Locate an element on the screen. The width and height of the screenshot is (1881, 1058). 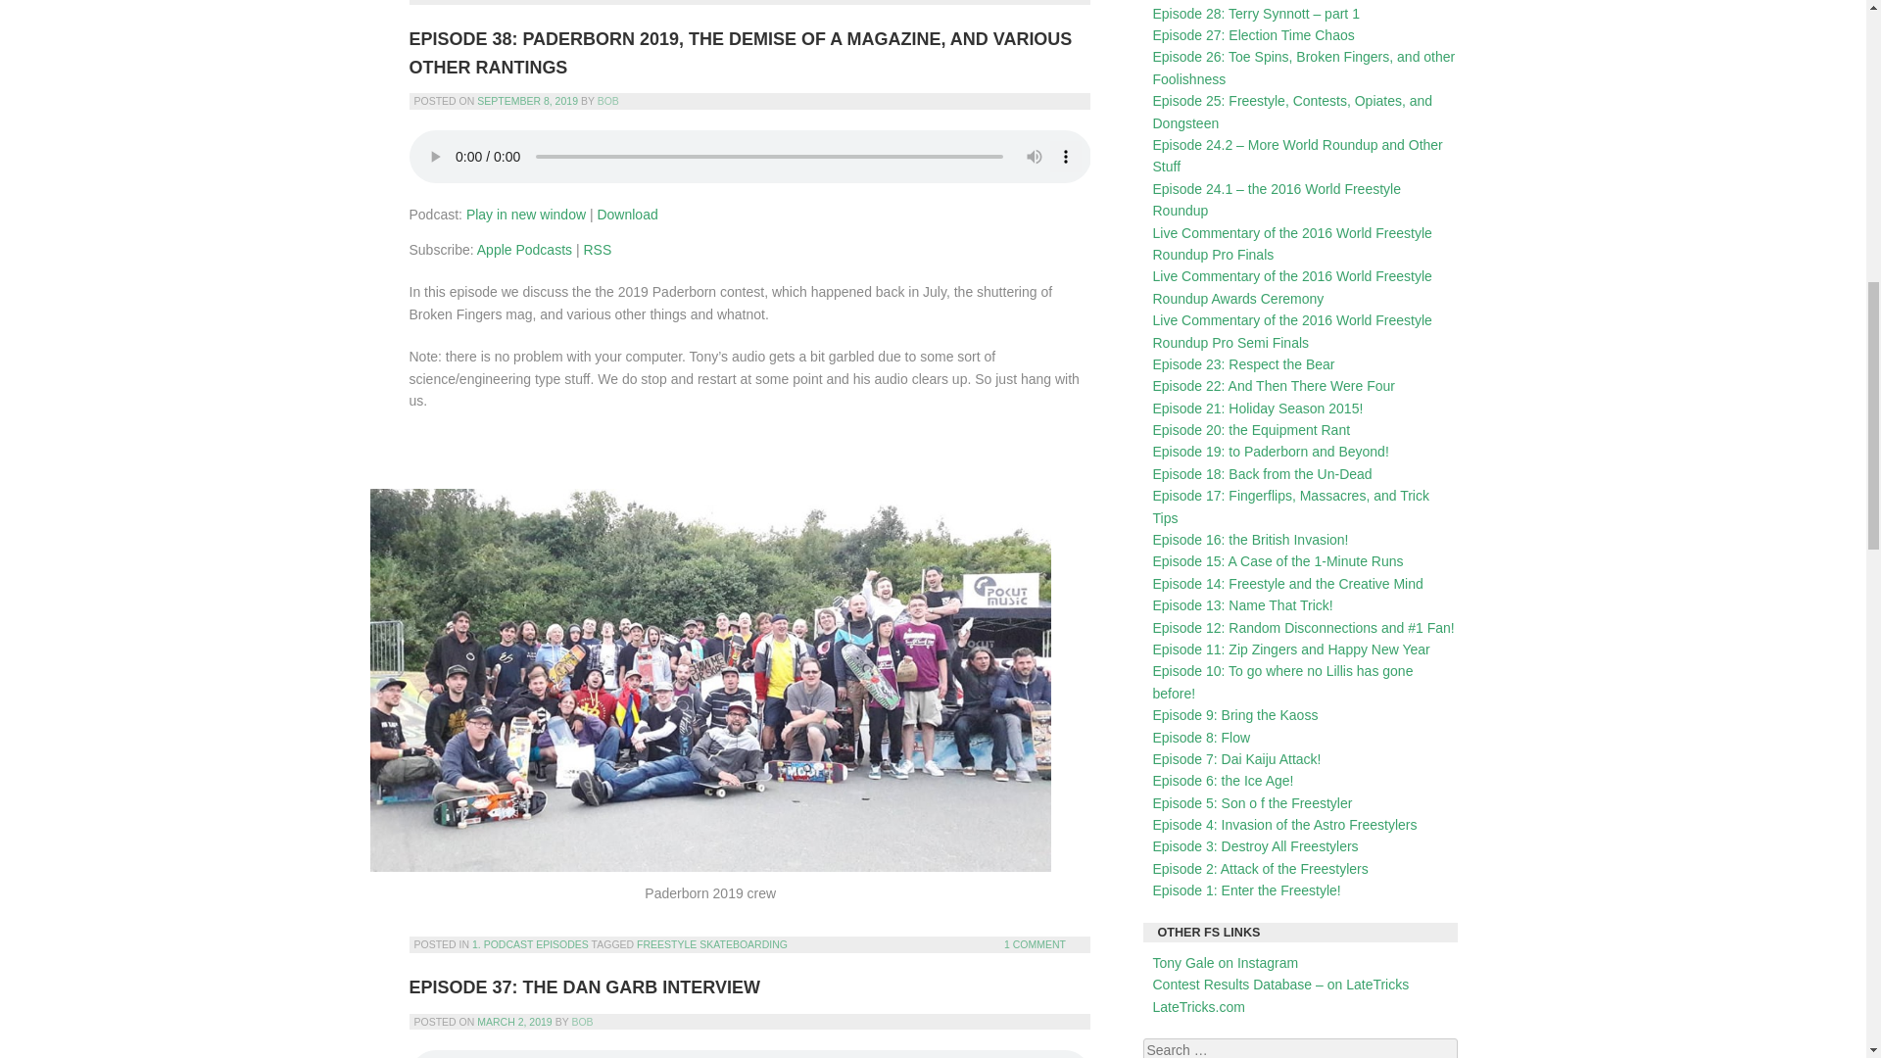
1. PODCAST EPISODES is located at coordinates (529, 943).